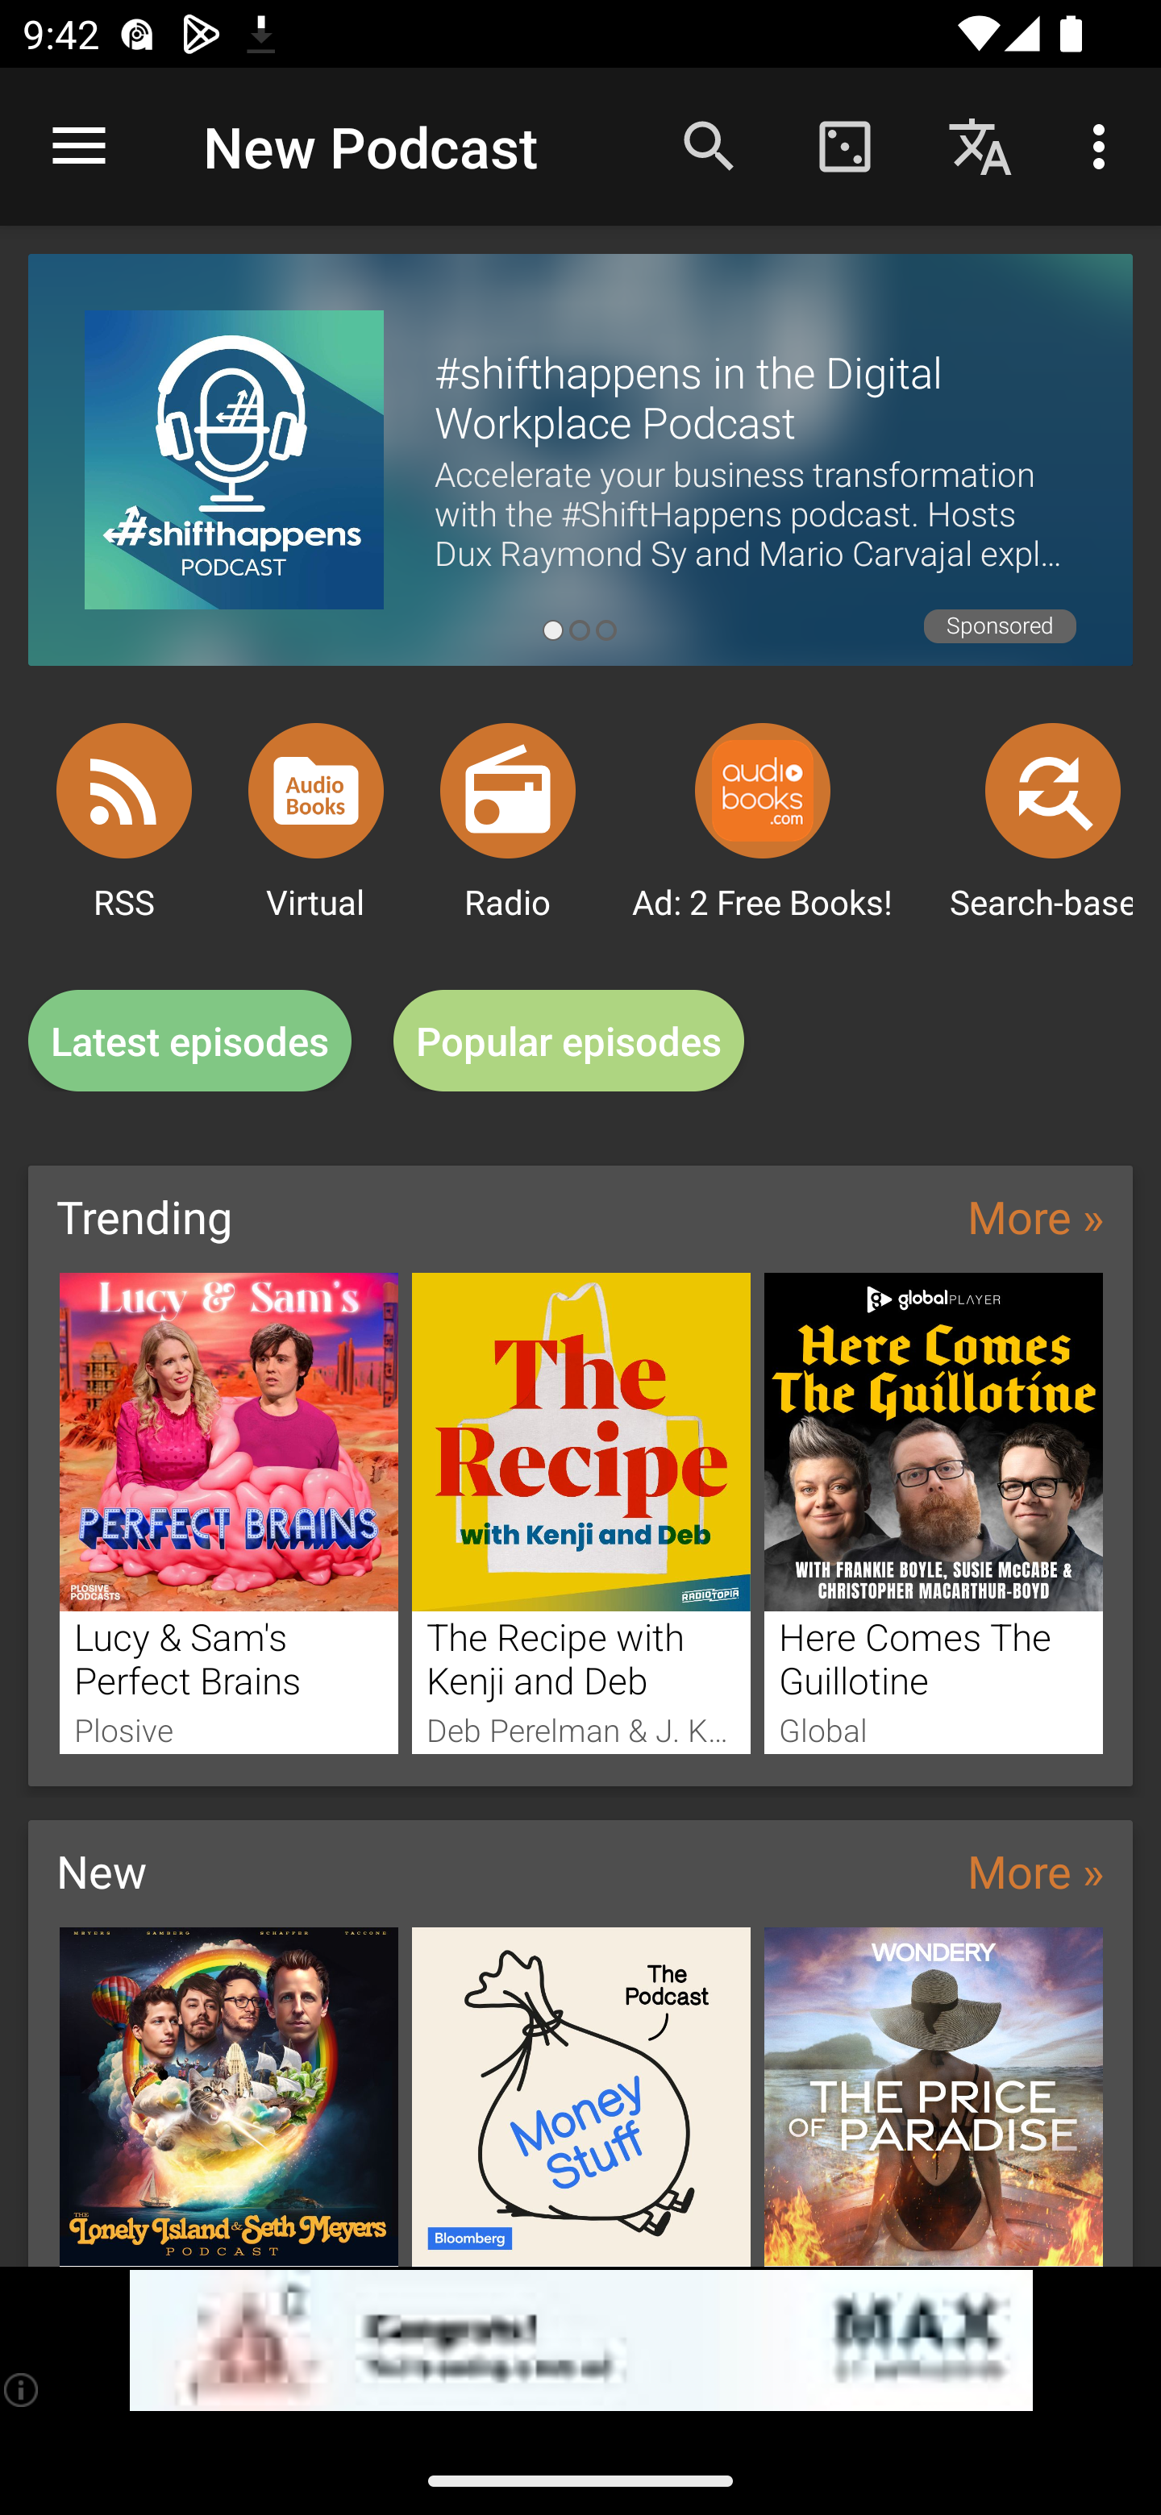 This screenshot has width=1161, height=2515. I want to click on (i), so click(23, 2389).